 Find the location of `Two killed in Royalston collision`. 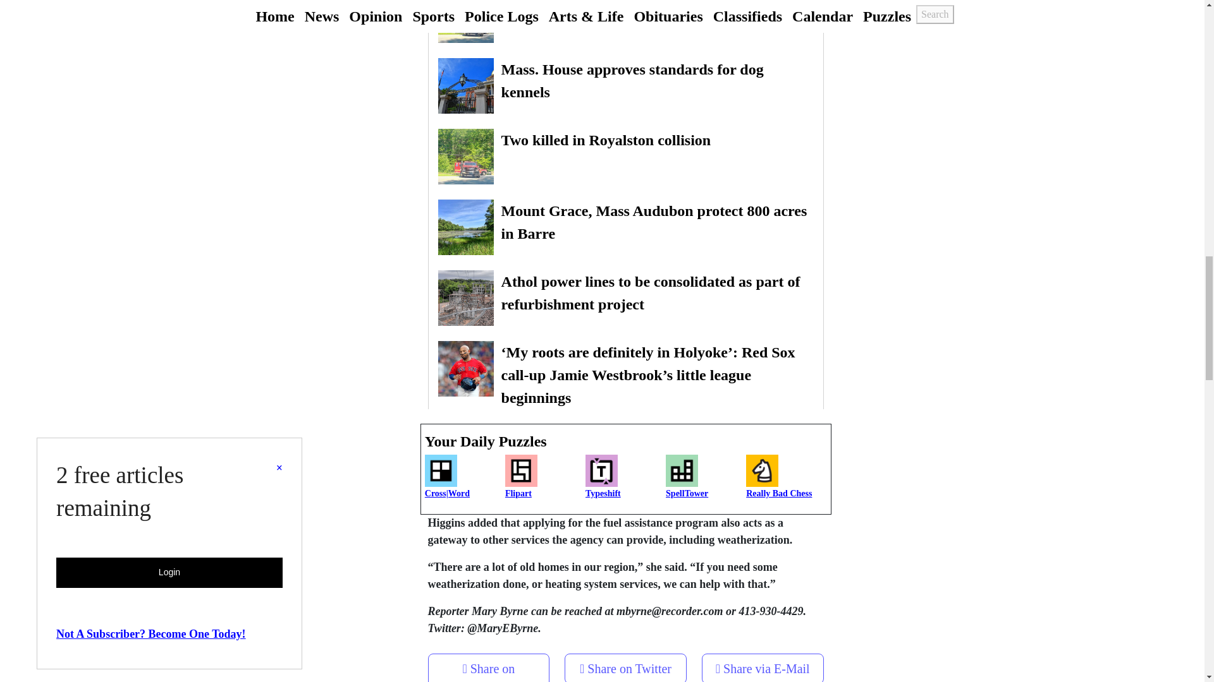

Two killed in Royalston collision is located at coordinates (626, 157).